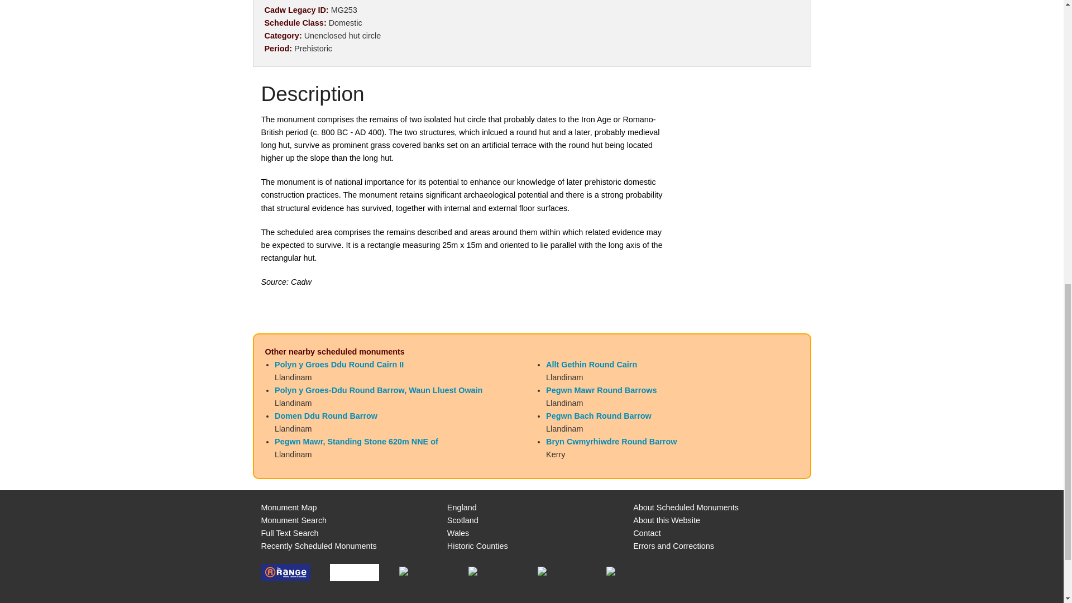  What do you see at coordinates (379, 390) in the screenshot?
I see `Polyn y Groes-Ddu Round Barrow, Waun Lluest Owain` at bounding box center [379, 390].